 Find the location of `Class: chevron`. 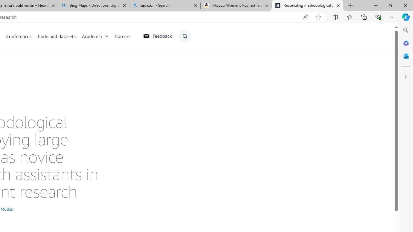

Class: chevron is located at coordinates (106, 37).